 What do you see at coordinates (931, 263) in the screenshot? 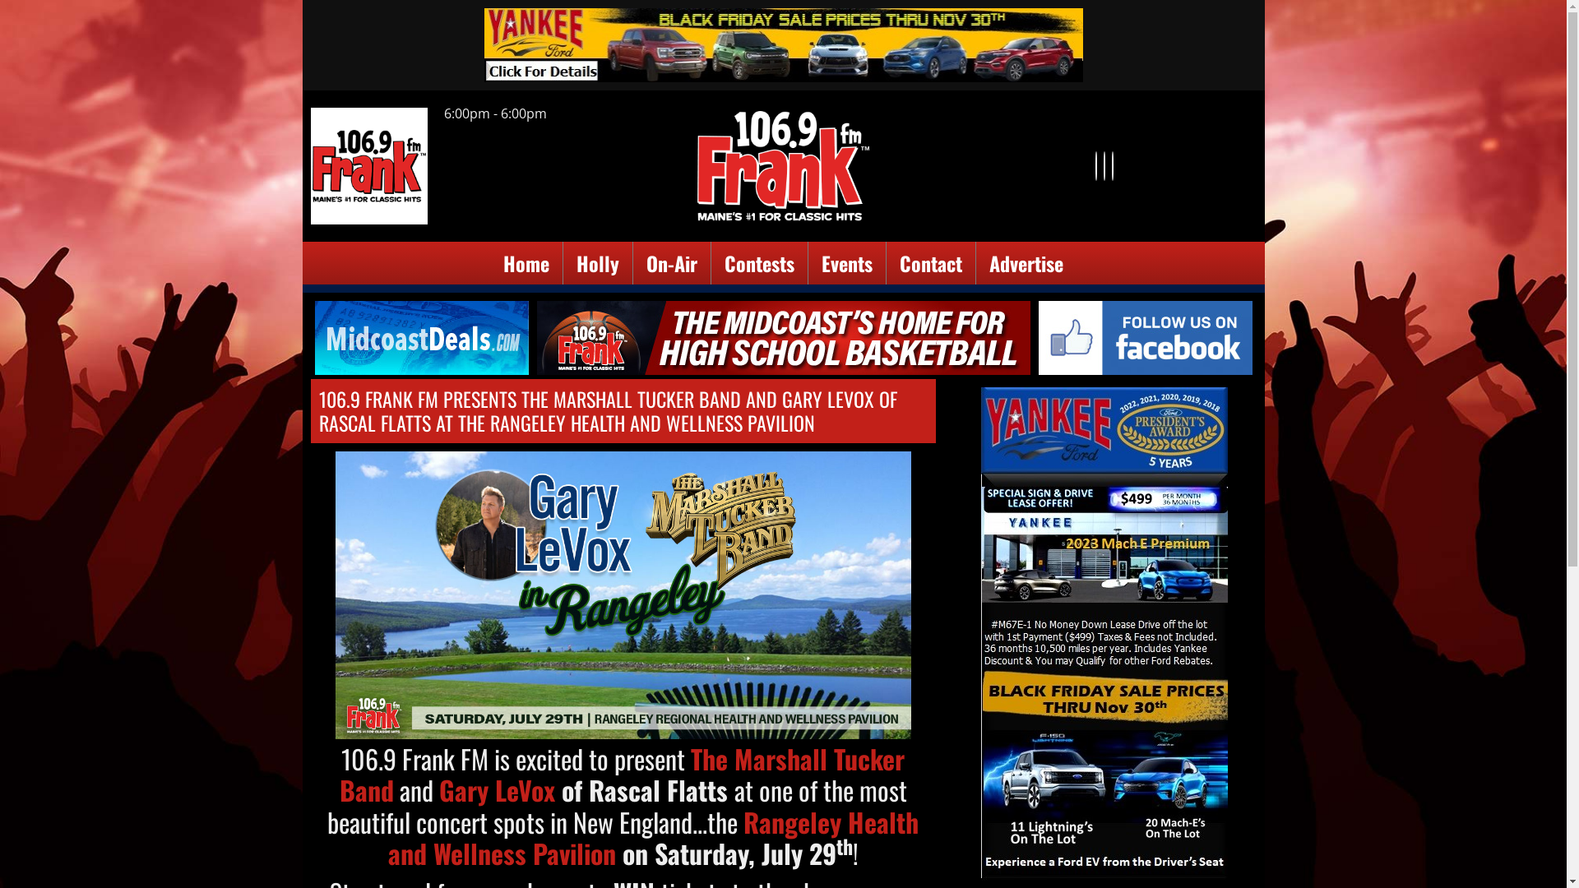
I see `Contact` at bounding box center [931, 263].